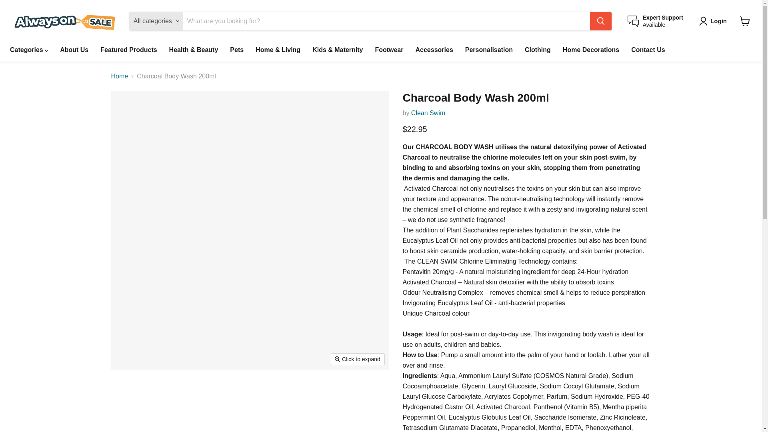  I want to click on View cart, so click(428, 113).